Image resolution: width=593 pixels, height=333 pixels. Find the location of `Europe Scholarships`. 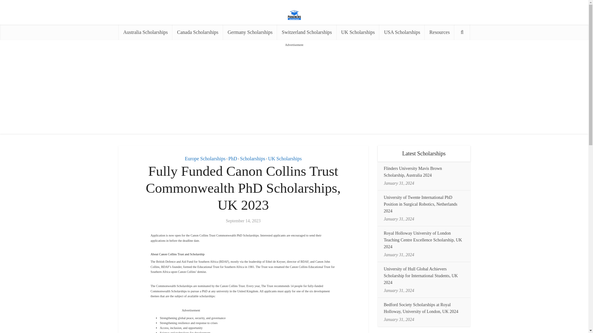

Europe Scholarships is located at coordinates (205, 158).